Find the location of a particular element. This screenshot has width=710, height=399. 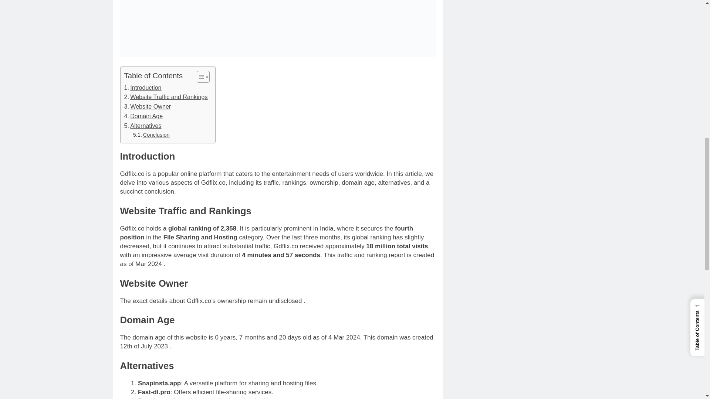

Website Owner is located at coordinates (148, 107).